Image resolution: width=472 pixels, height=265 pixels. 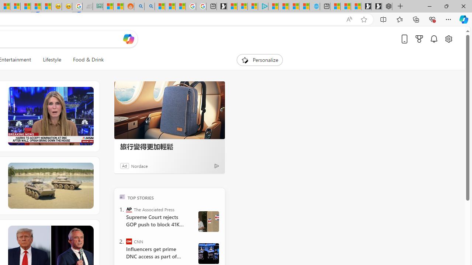 I want to click on CNN, so click(x=129, y=241).